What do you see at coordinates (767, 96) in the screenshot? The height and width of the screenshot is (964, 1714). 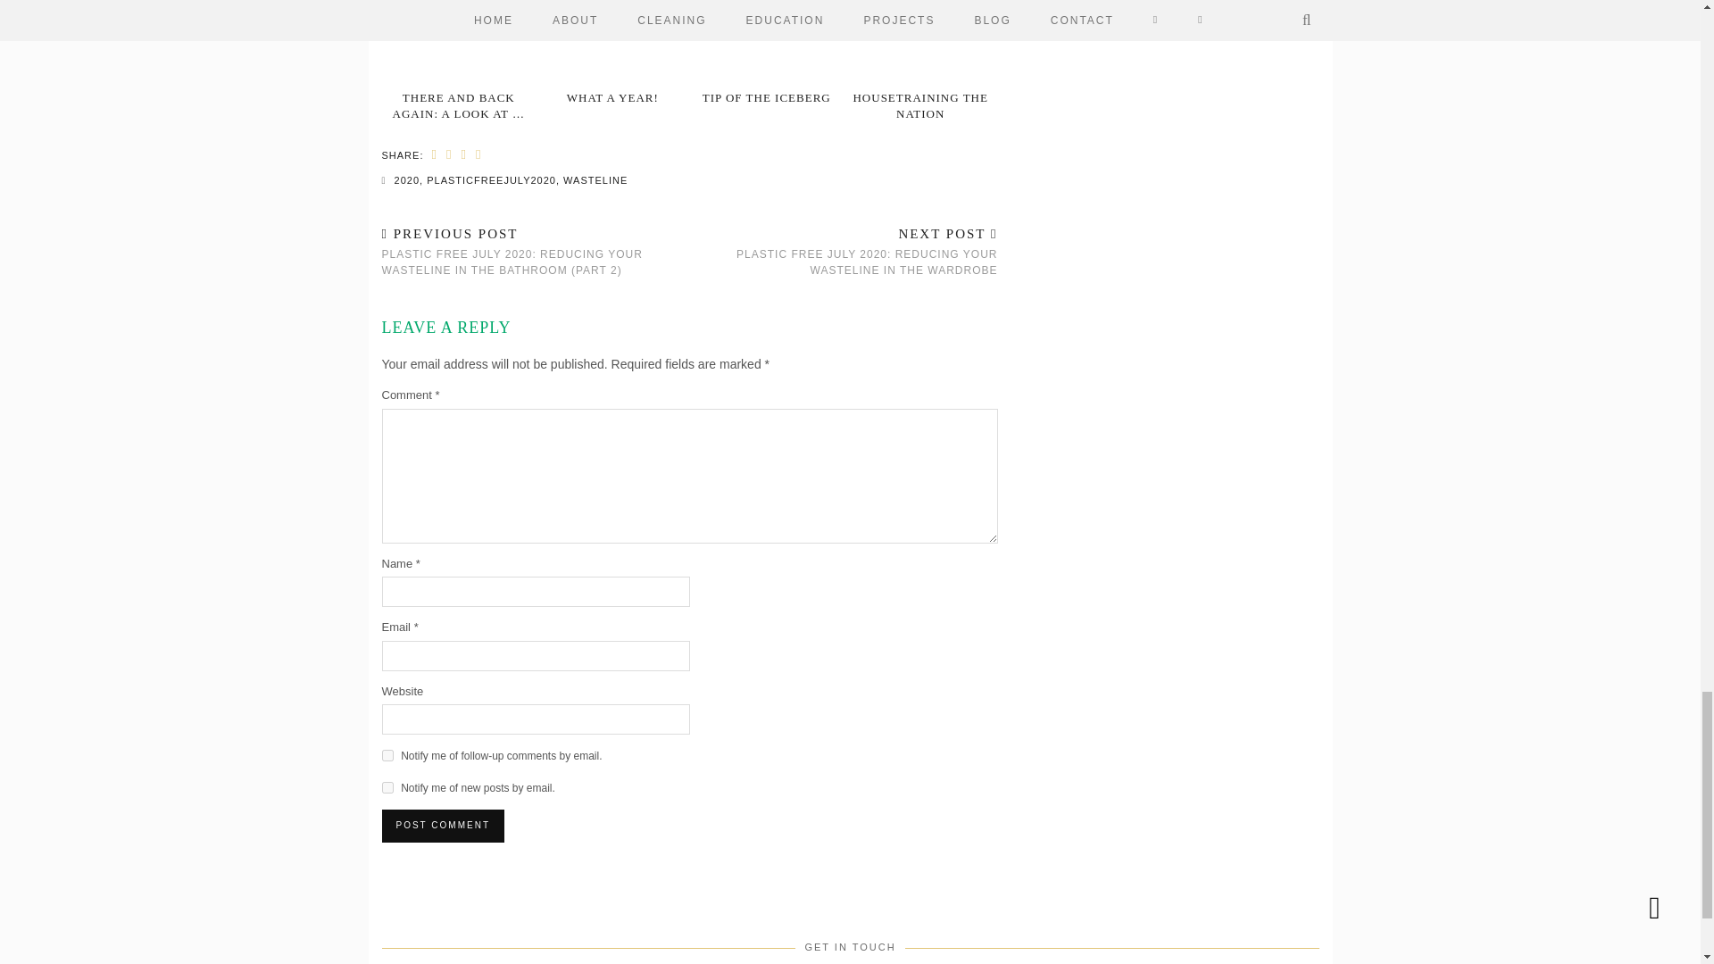 I see `Tip of the Iceberg` at bounding box center [767, 96].